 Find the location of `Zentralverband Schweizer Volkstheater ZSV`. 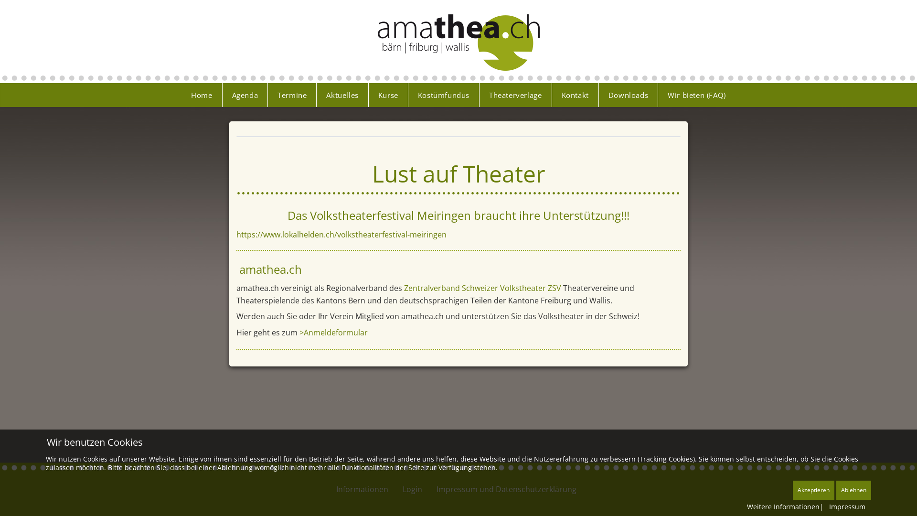

Zentralverband Schweizer Volkstheater ZSV is located at coordinates (482, 288).